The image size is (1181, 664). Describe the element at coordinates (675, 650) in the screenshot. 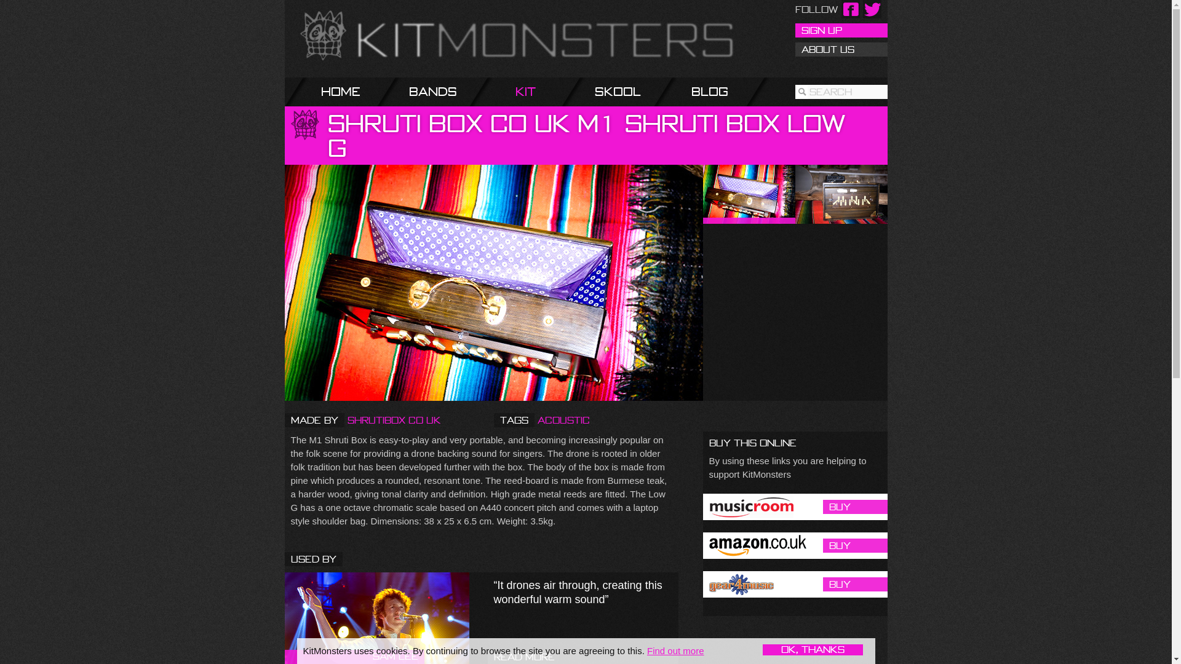

I see `Find out more` at that location.